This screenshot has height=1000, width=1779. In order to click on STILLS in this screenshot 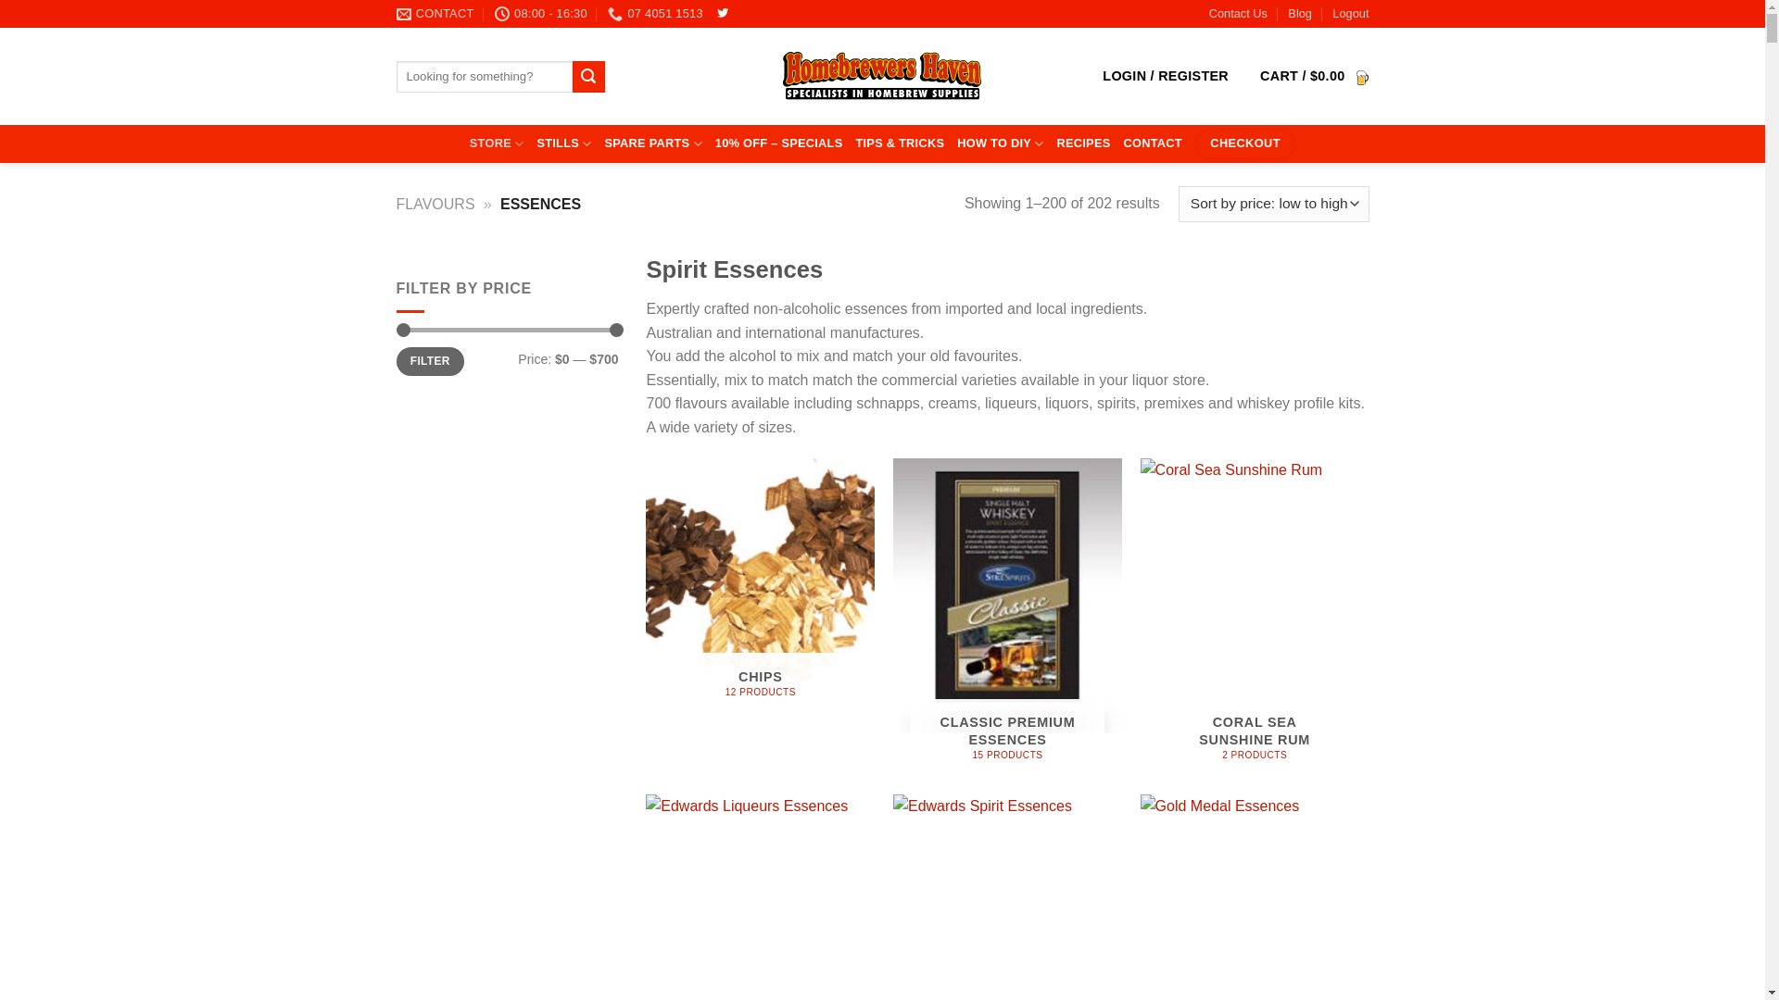, I will do `click(563, 144)`.